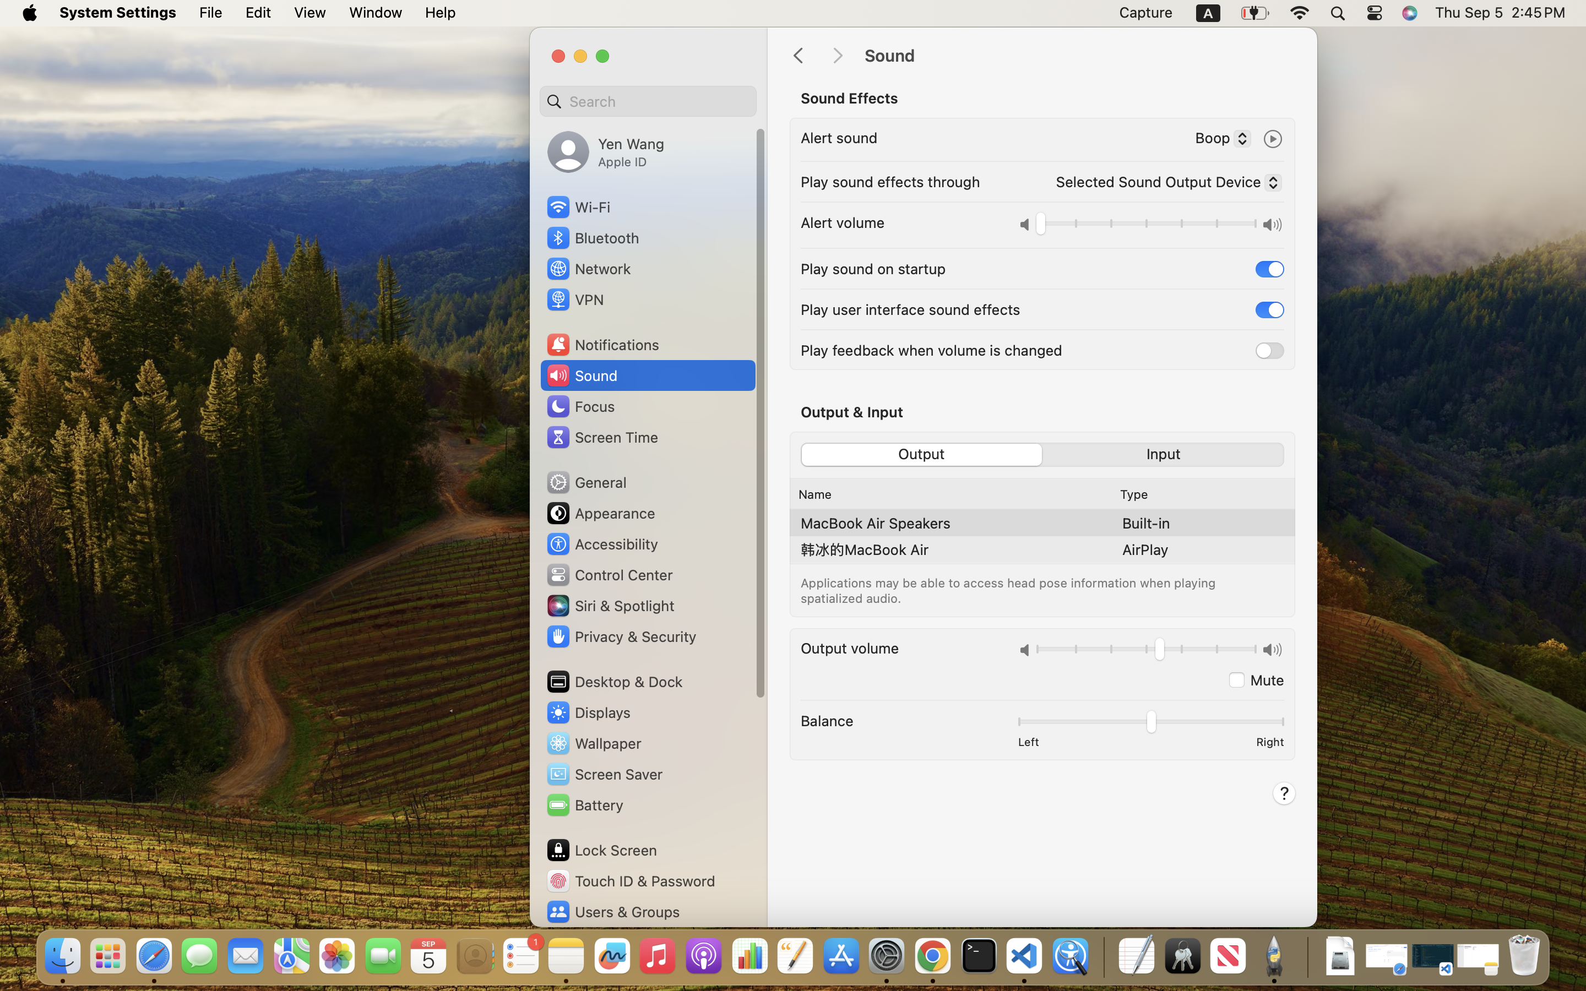 The height and width of the screenshot is (991, 1586). Describe the element at coordinates (601, 850) in the screenshot. I see `Lock Screen` at that location.